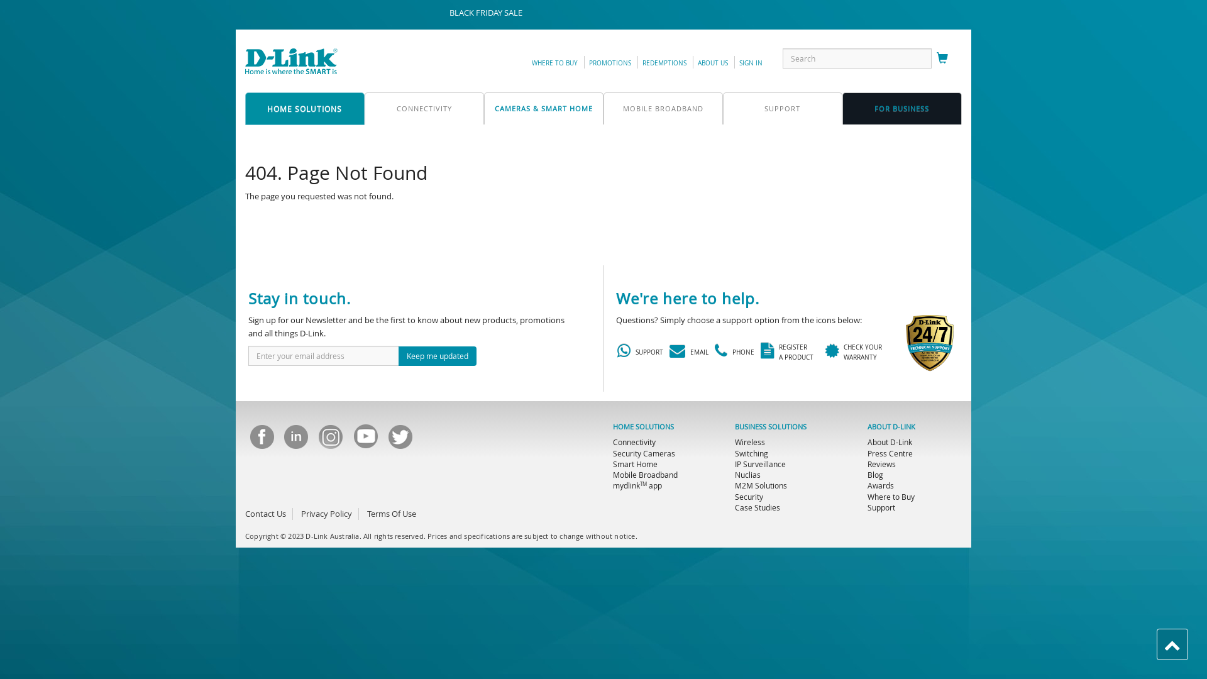 The height and width of the screenshot is (679, 1207). What do you see at coordinates (783, 108) in the screenshot?
I see `SUPPORT` at bounding box center [783, 108].